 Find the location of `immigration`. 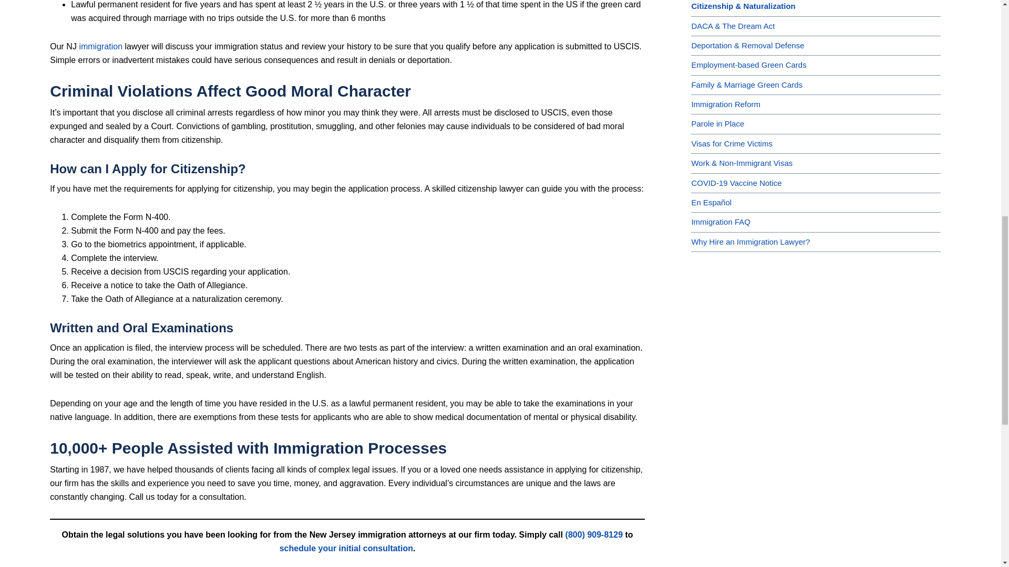

immigration is located at coordinates (100, 46).